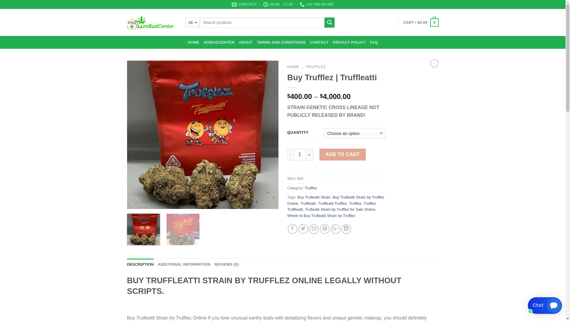 This screenshot has width=570, height=321. What do you see at coordinates (281, 43) in the screenshot?
I see `TERMS AND CONDITIONS` at bounding box center [281, 43].